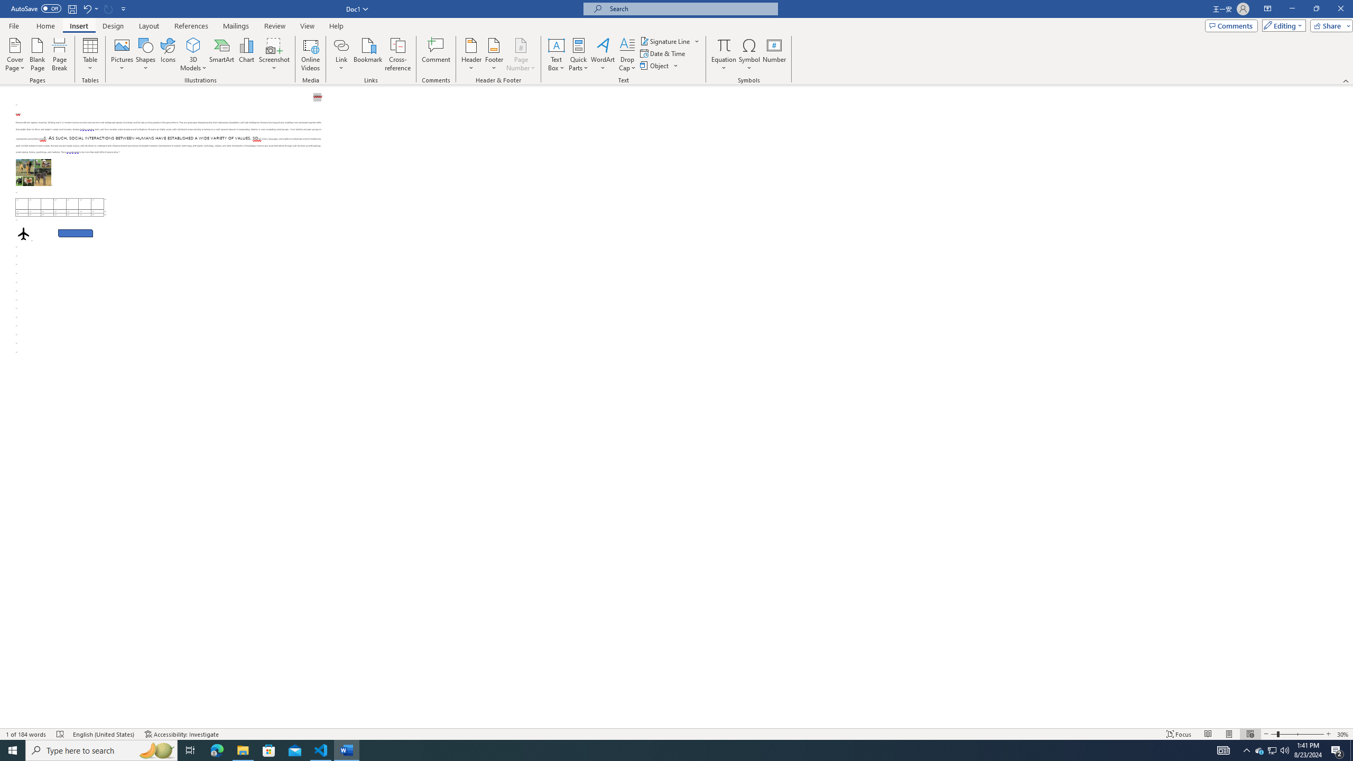  What do you see at coordinates (6, 5) in the screenshot?
I see `System` at bounding box center [6, 5].